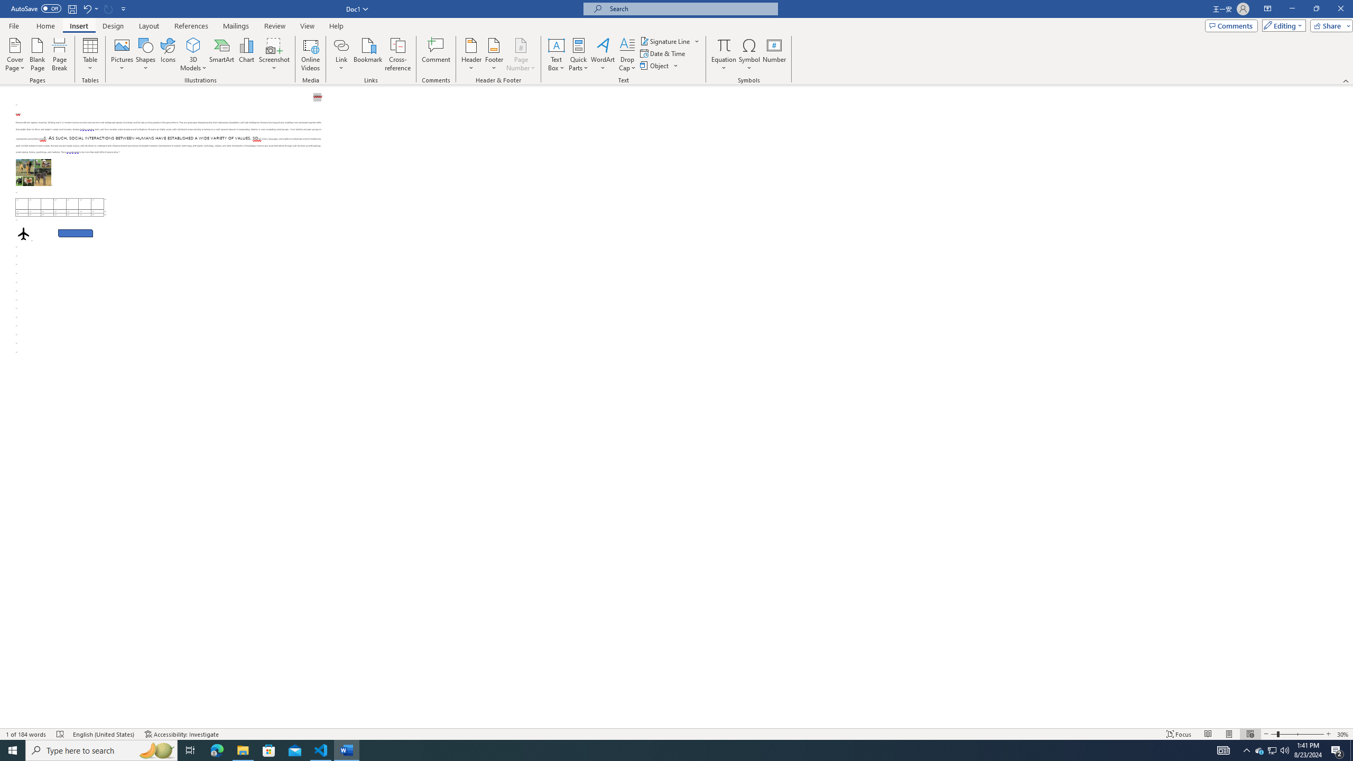  What do you see at coordinates (6, 5) in the screenshot?
I see `System` at bounding box center [6, 5].